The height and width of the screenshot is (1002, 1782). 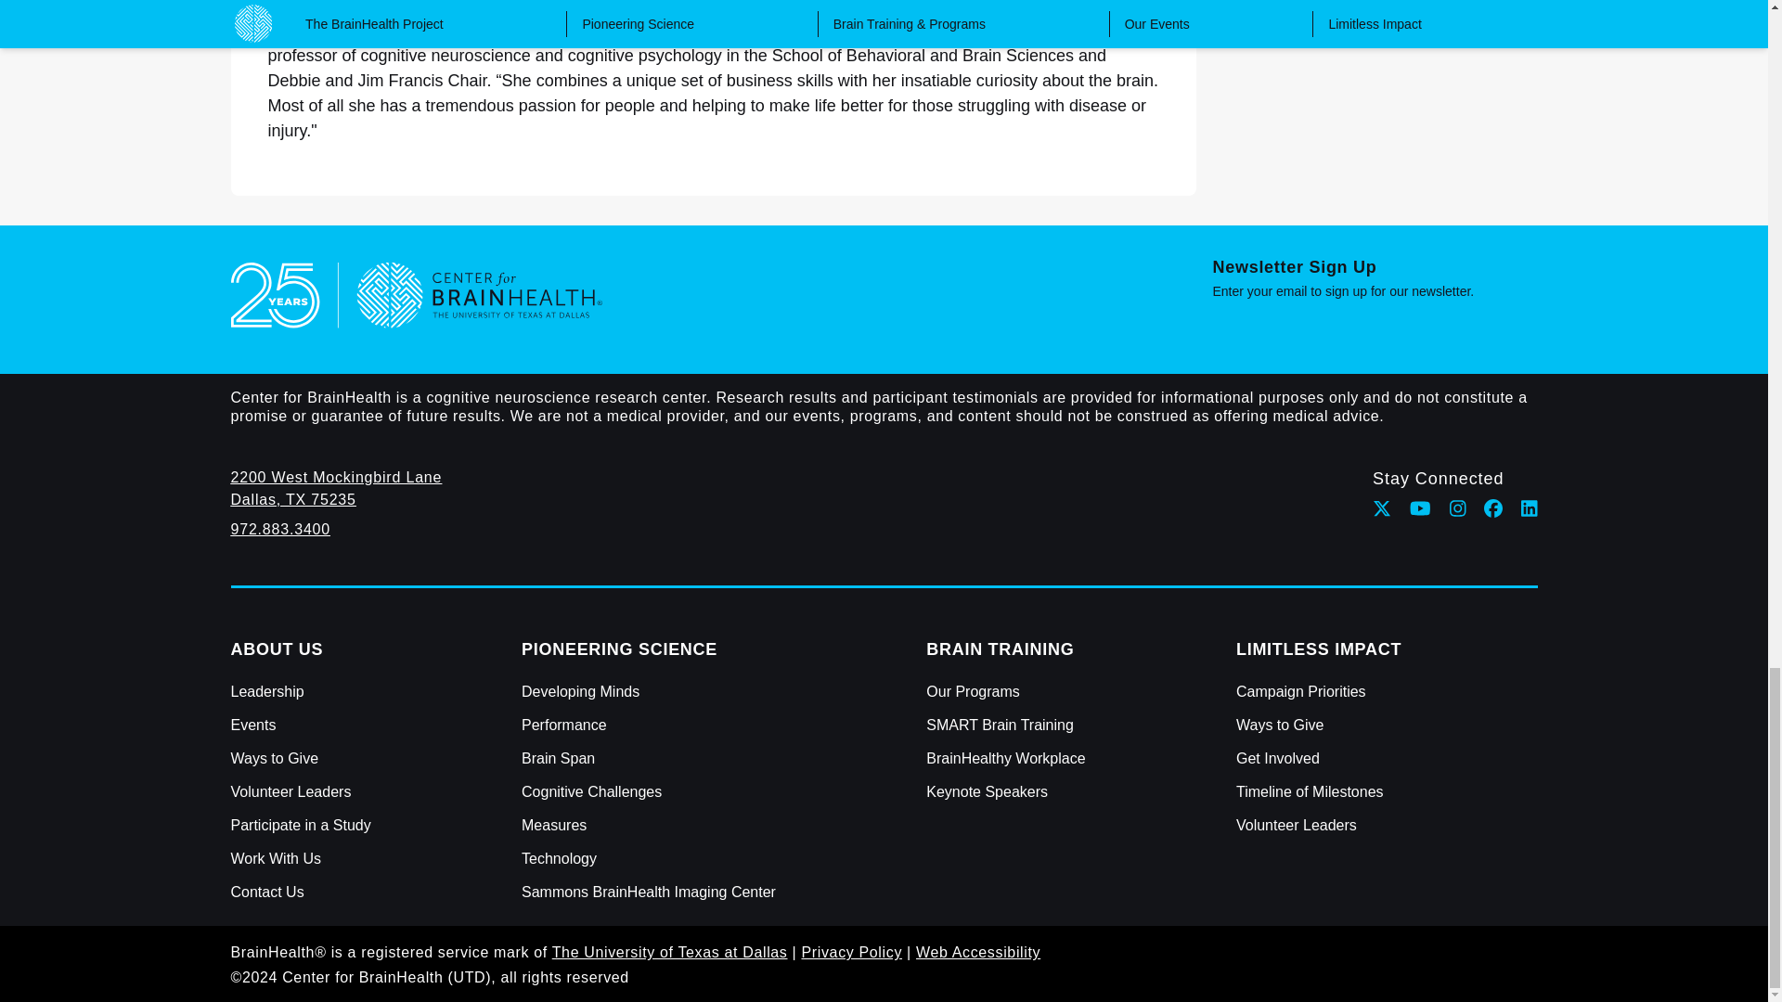 I want to click on Follow Center for BrainHealth on youtube, so click(x=1420, y=508).